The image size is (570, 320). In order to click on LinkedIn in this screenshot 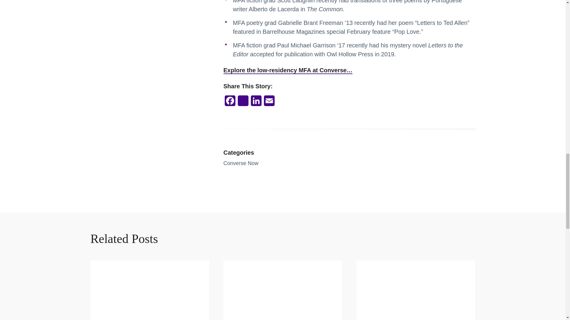, I will do `click(256, 103)`.